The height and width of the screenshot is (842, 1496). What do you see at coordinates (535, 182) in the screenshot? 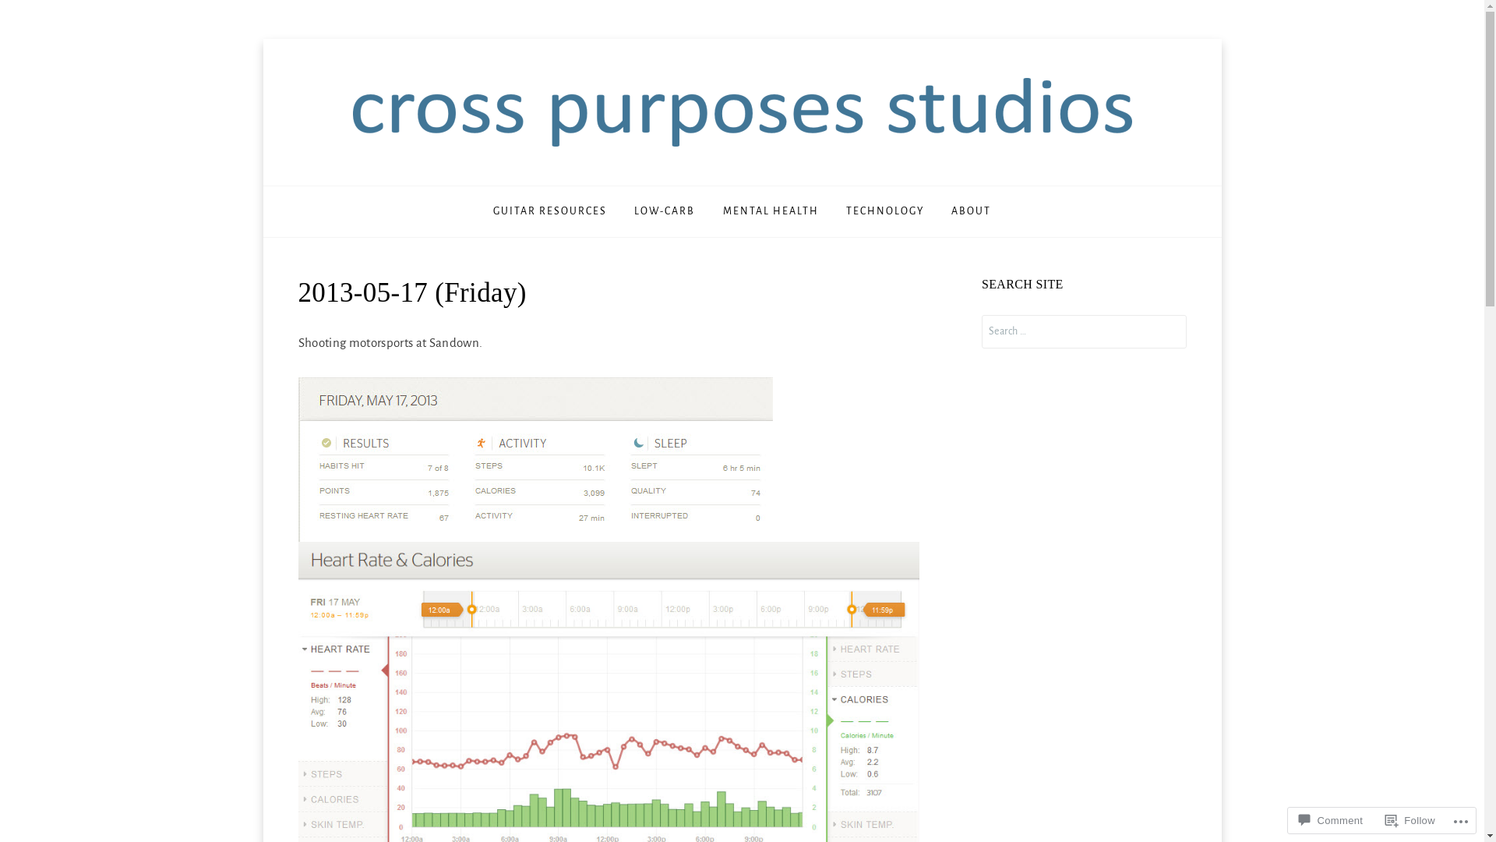
I see `CROSS.COM.AU` at bounding box center [535, 182].